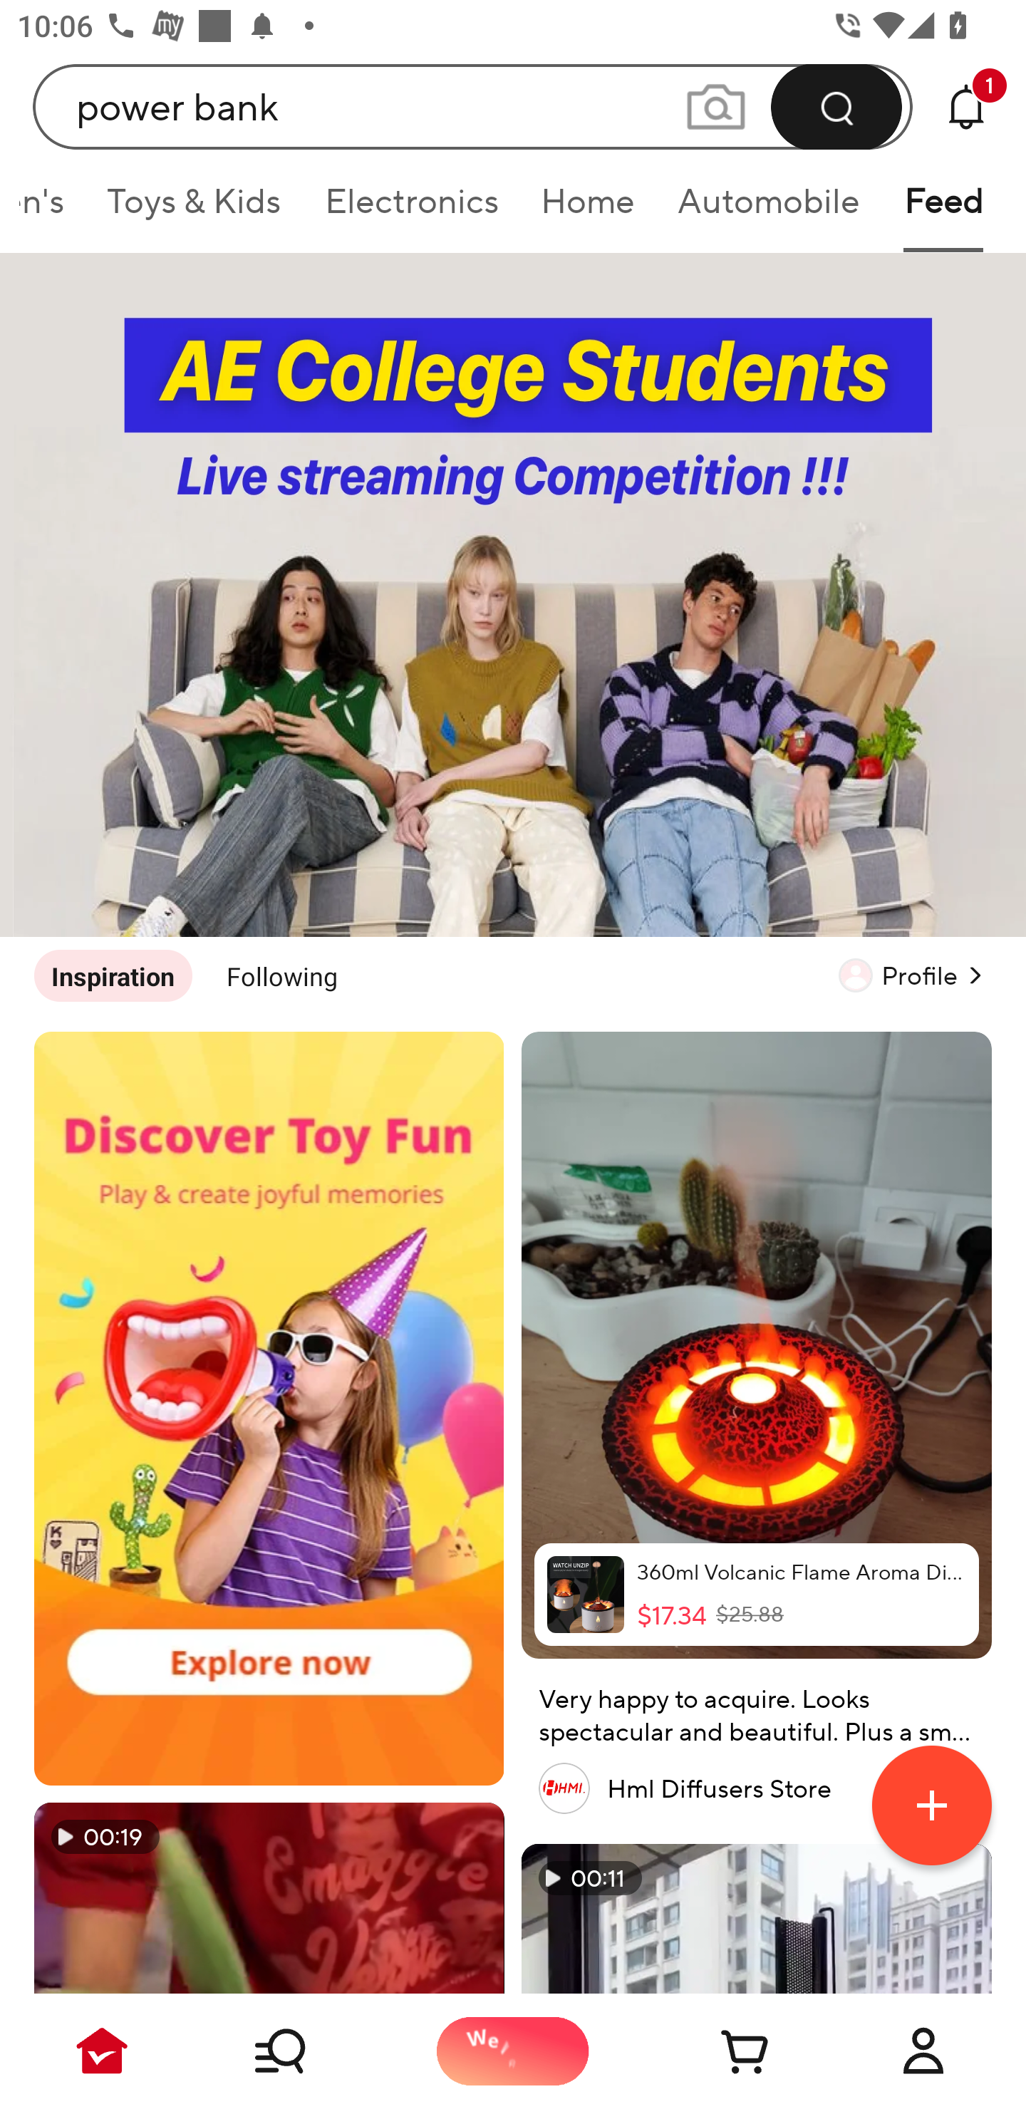  What do you see at coordinates (473, 106) in the screenshot?
I see `power bank` at bounding box center [473, 106].